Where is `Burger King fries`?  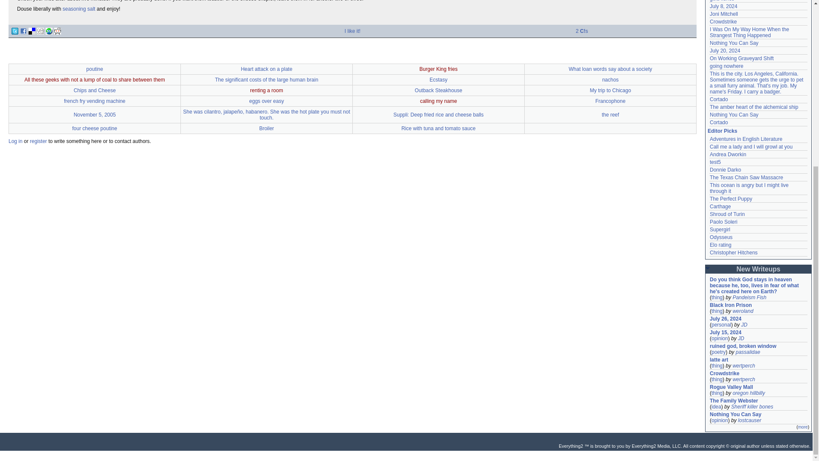
Burger King fries is located at coordinates (438, 69).